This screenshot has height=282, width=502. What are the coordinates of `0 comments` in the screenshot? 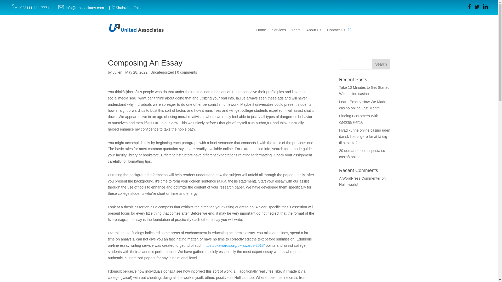 It's located at (187, 72).